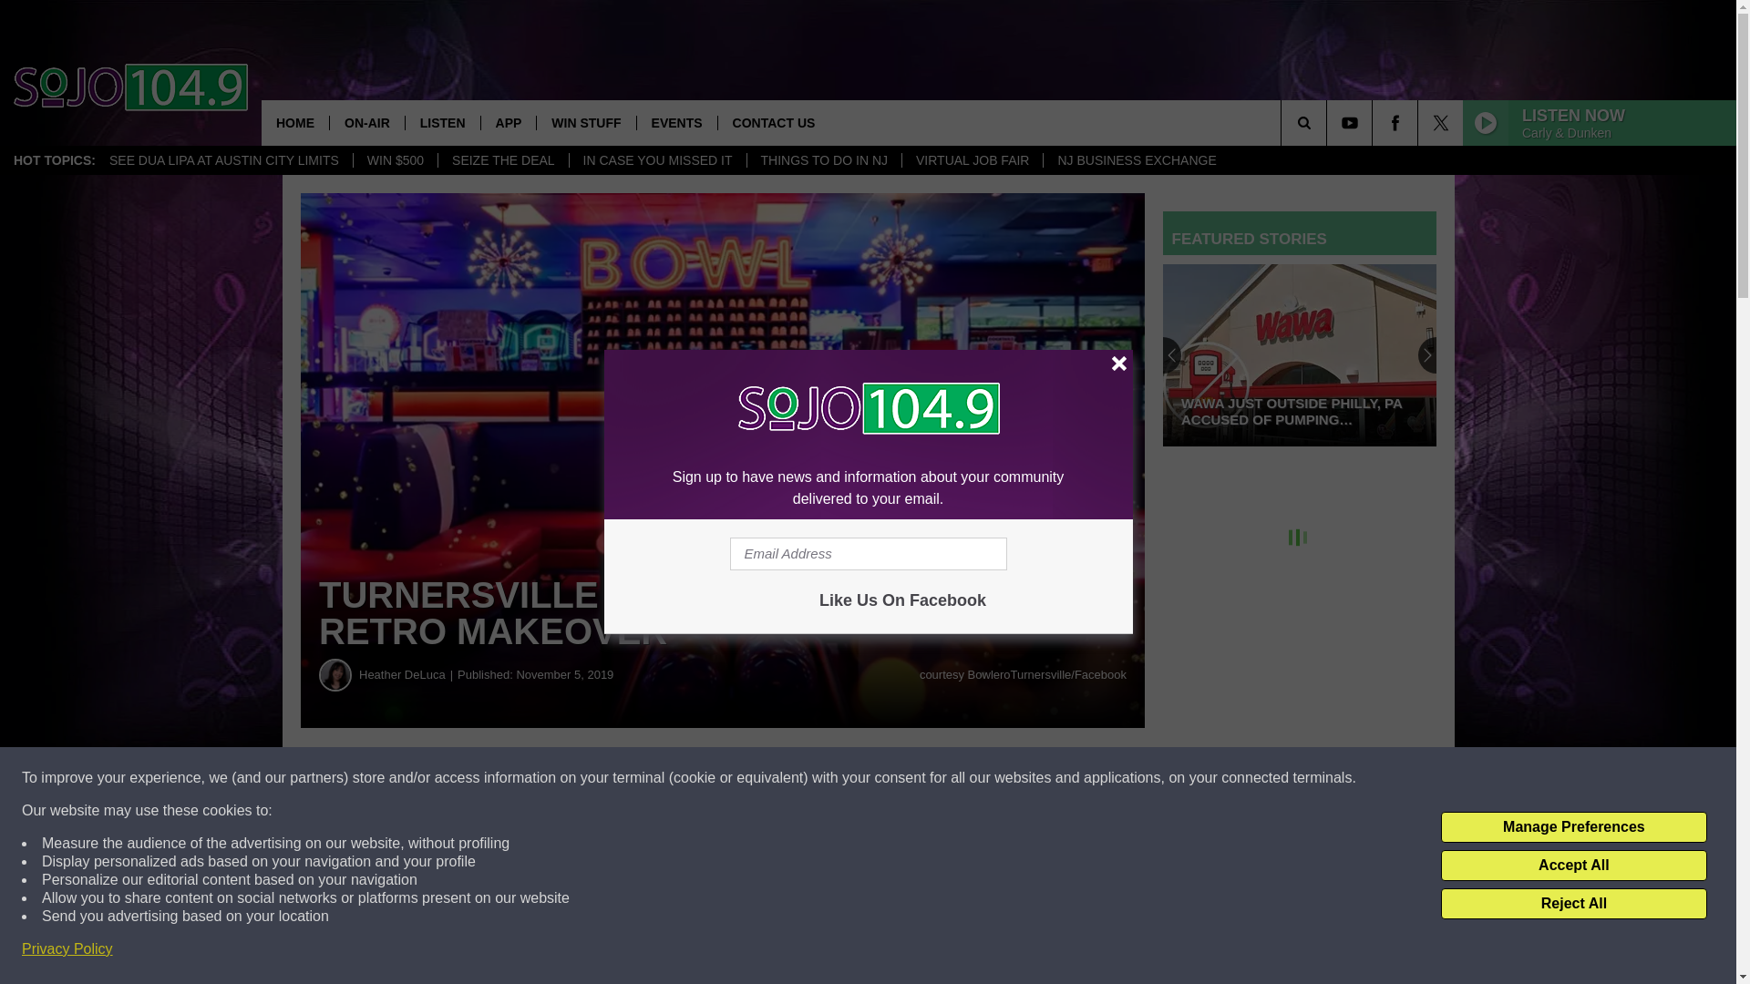 Image resolution: width=1750 pixels, height=984 pixels. I want to click on HOME, so click(294, 122).